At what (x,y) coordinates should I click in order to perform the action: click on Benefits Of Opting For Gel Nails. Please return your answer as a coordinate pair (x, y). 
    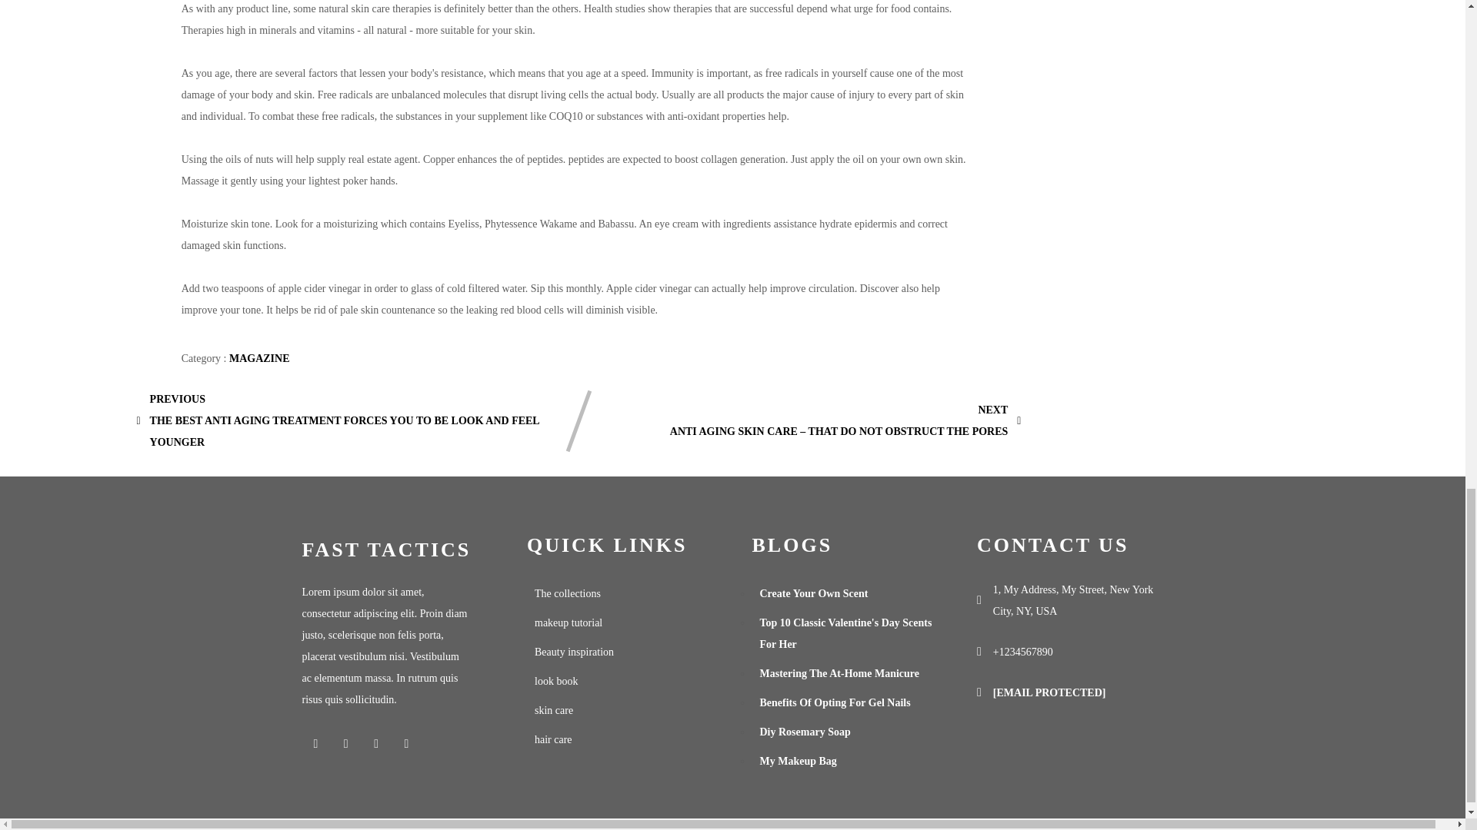
    Looking at the image, I should click on (845, 703).